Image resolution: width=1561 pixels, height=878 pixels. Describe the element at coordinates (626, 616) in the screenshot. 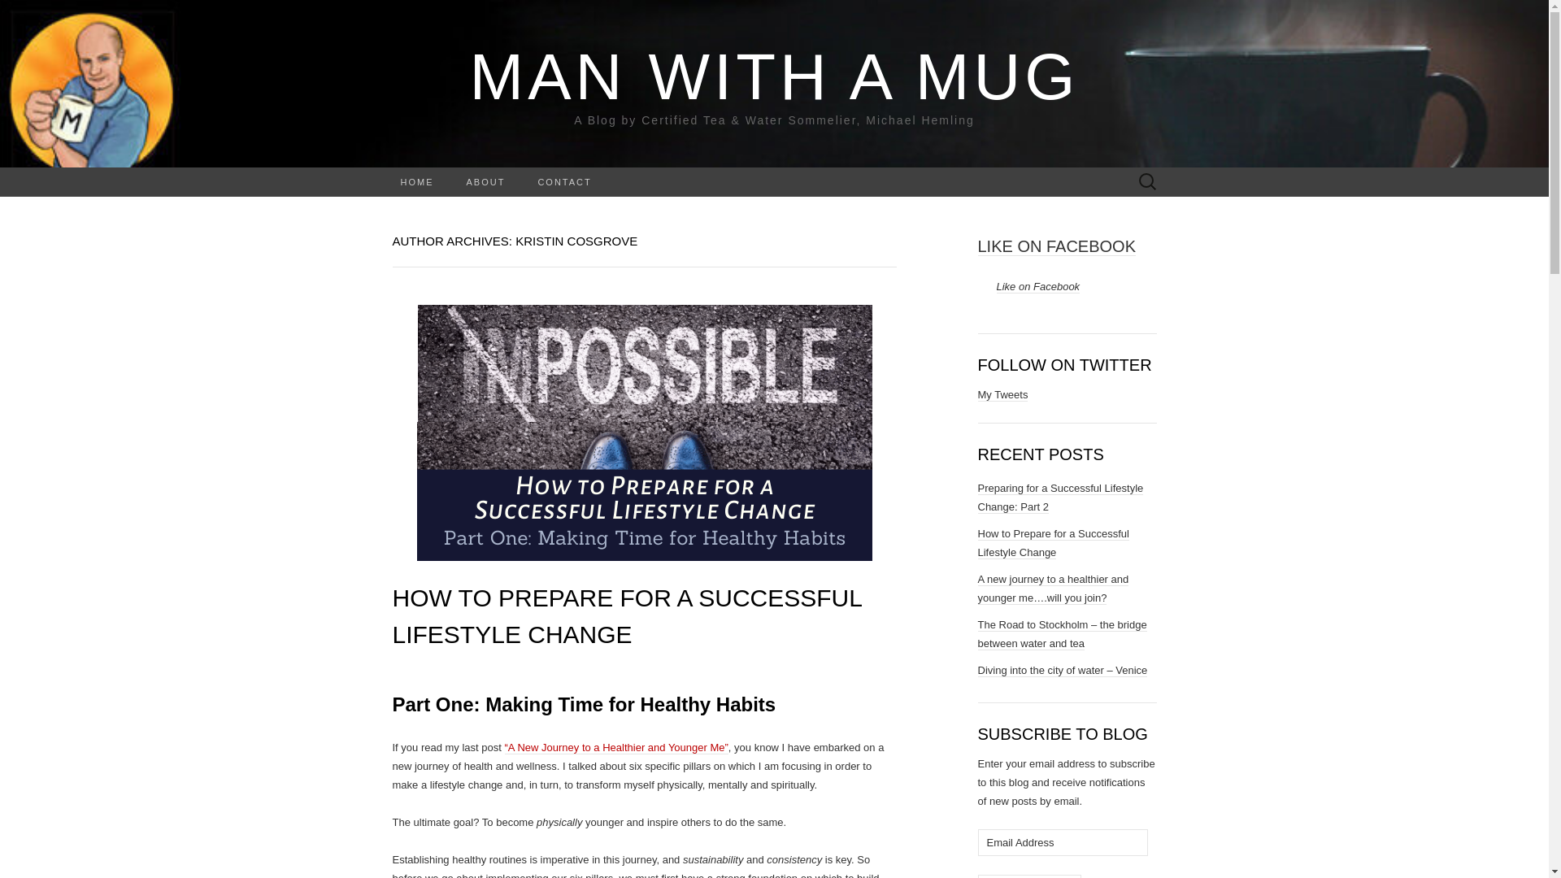

I see `HOW TO PREPARE FOR A SUCCESSFUL LIFESTYLE CHANGE` at that location.